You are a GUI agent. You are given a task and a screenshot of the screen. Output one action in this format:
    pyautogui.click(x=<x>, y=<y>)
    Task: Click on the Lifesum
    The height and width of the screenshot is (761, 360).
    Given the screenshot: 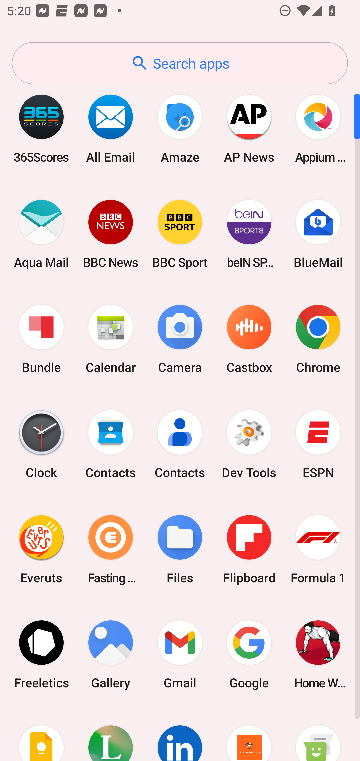 What is the action you would take?
    pyautogui.click(x=111, y=734)
    